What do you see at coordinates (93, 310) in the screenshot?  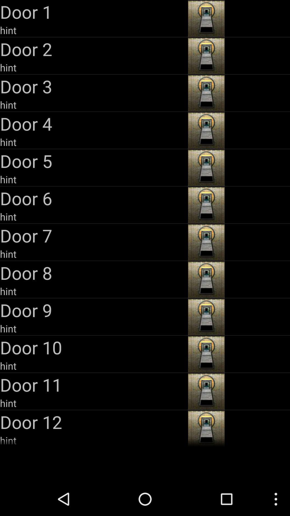 I see `open the app above hint item` at bounding box center [93, 310].